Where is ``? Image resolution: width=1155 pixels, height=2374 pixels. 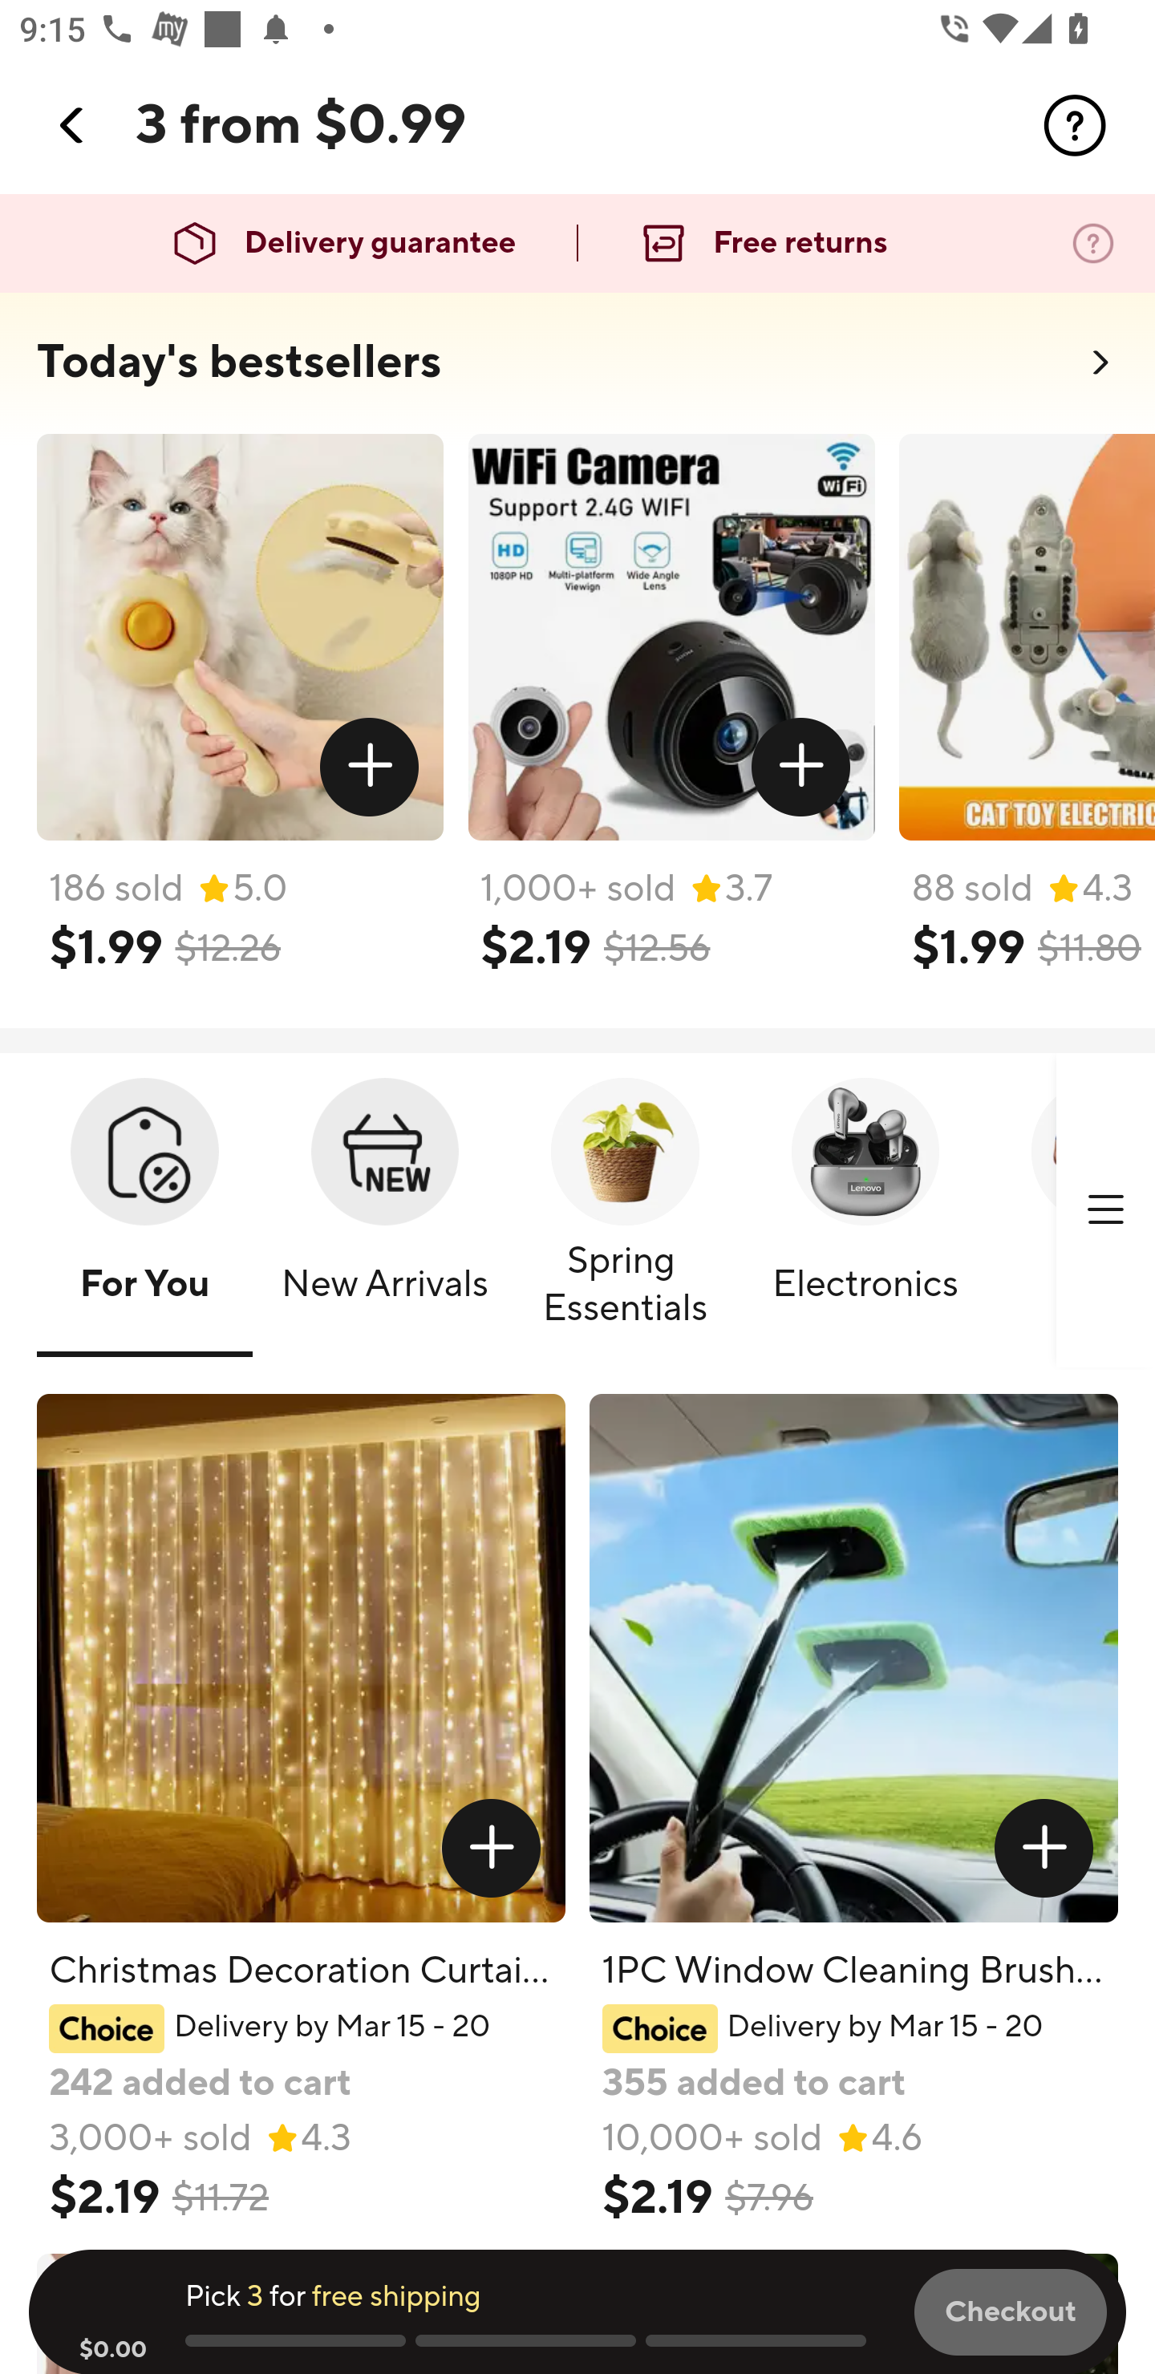
 is located at coordinates (1075, 125).